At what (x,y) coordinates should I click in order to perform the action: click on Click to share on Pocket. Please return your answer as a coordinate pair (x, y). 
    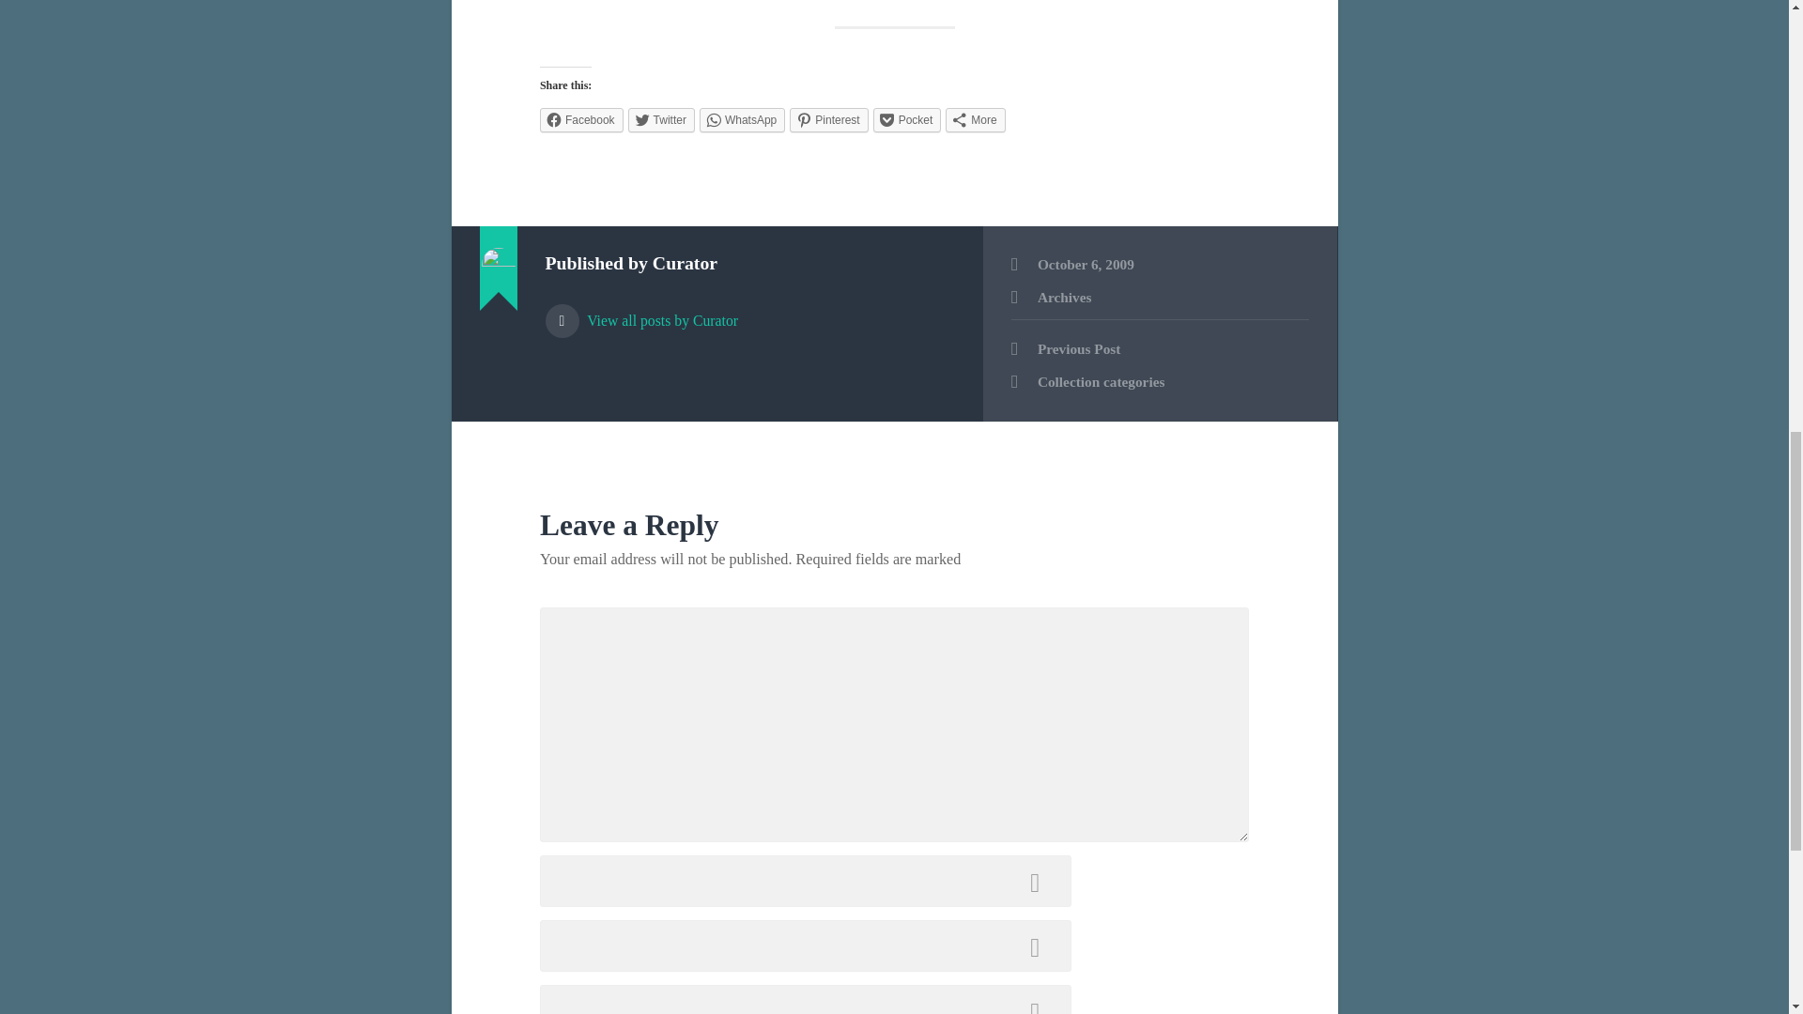
    Looking at the image, I should click on (907, 120).